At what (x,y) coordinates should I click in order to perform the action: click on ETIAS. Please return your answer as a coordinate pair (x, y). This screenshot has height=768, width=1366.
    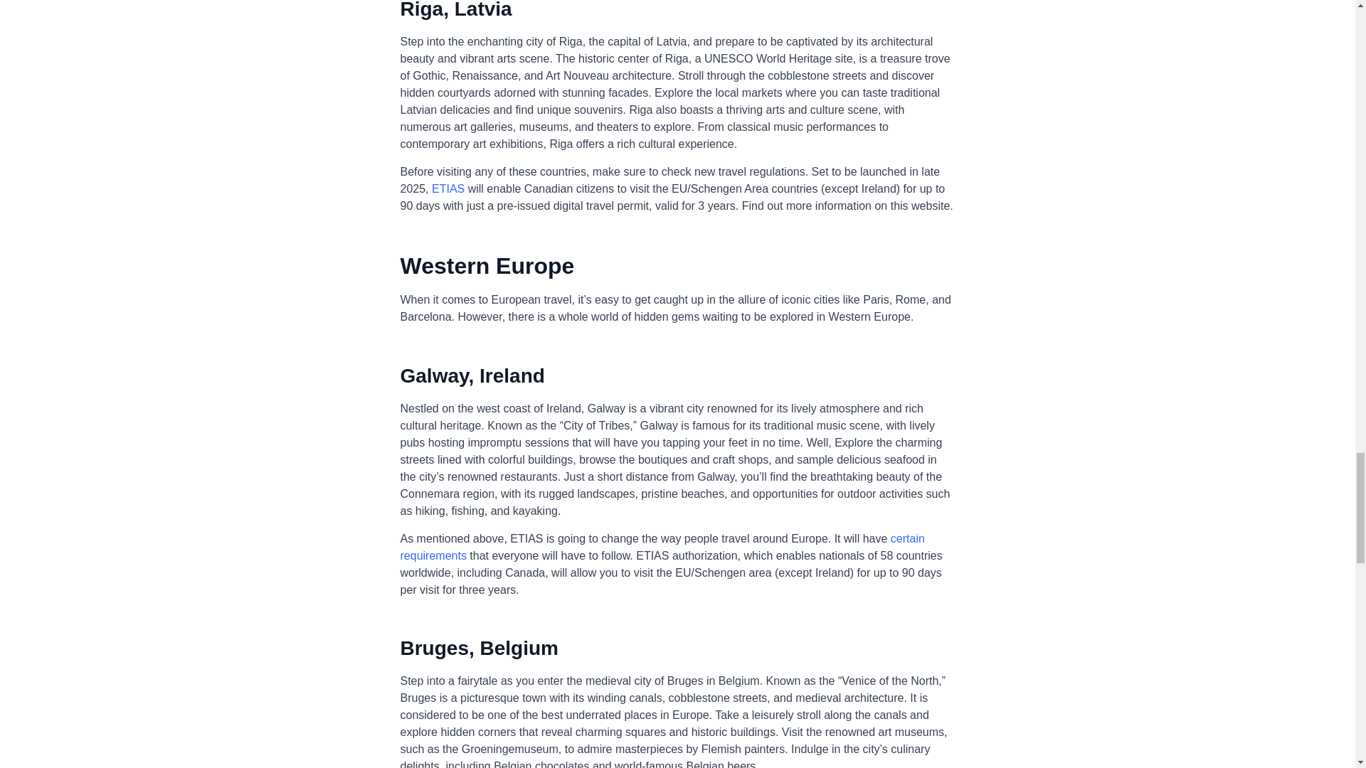
    Looking at the image, I should click on (448, 189).